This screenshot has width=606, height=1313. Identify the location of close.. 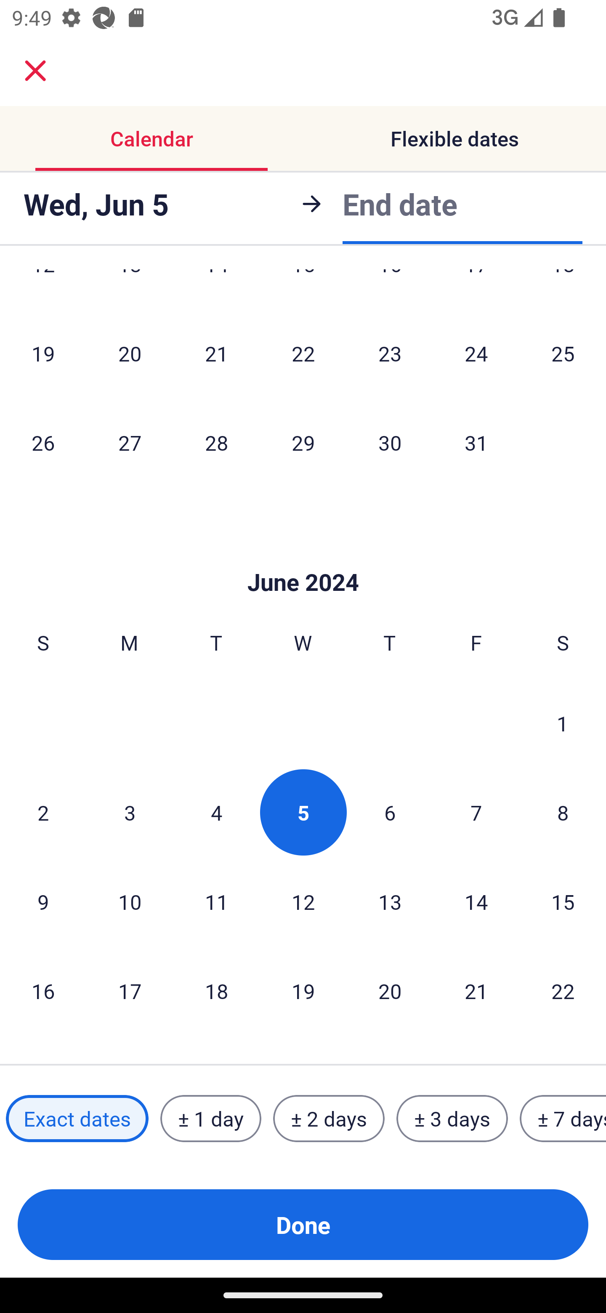
(35, 71).